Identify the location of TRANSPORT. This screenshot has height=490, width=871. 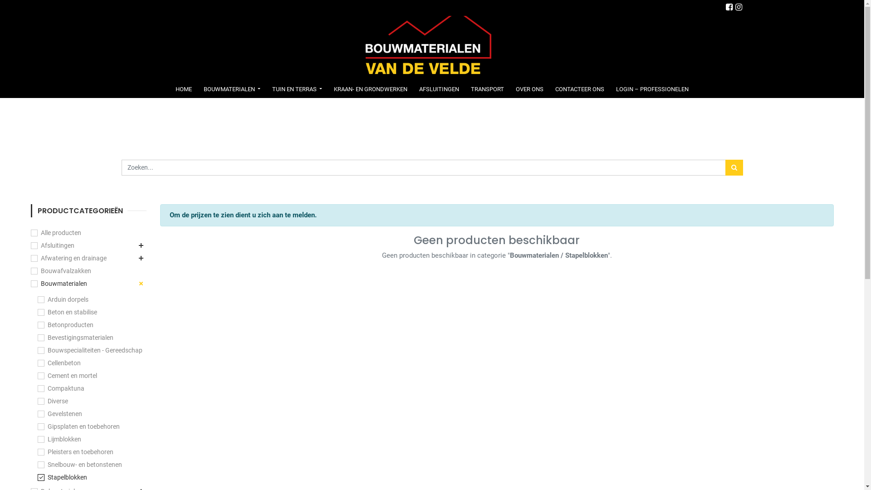
(487, 89).